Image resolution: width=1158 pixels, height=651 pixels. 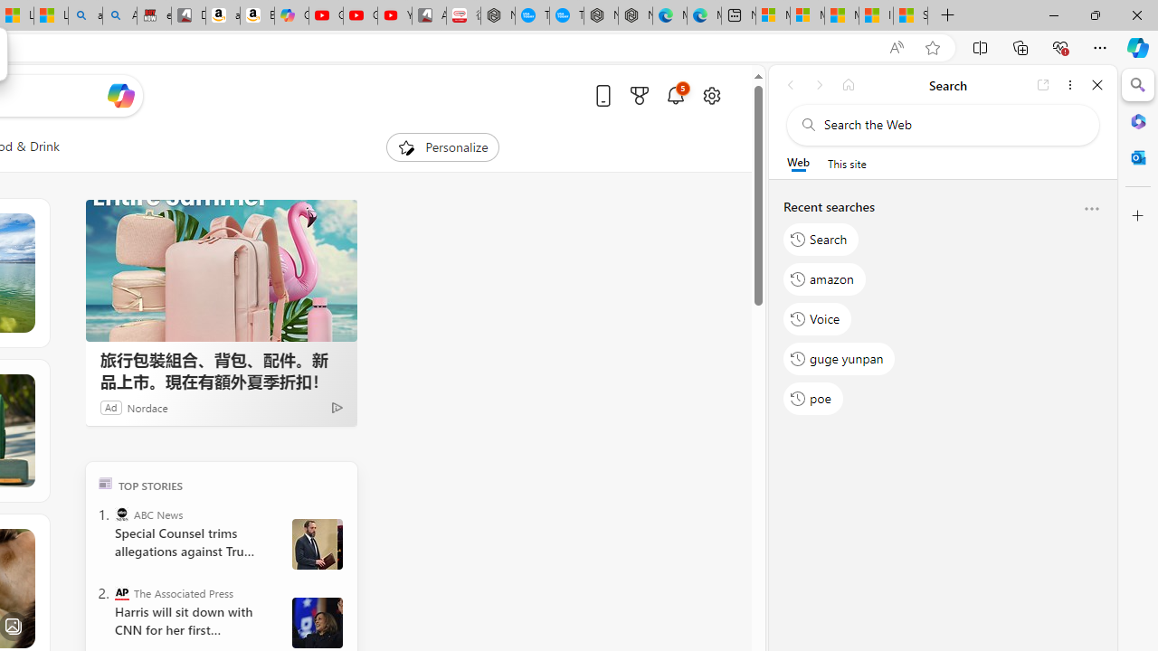 I want to click on Microsoft 365, so click(x=1138, y=120).